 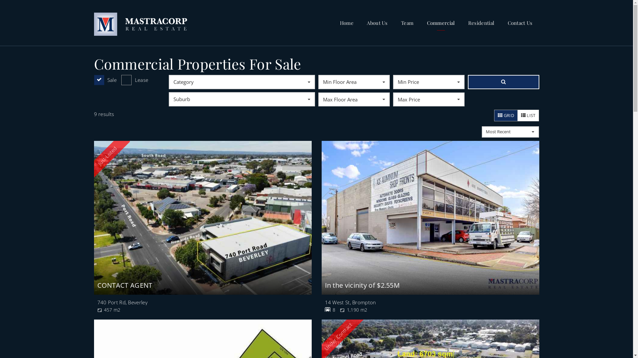 What do you see at coordinates (510, 132) in the screenshot?
I see `Most Recent
 ` at bounding box center [510, 132].